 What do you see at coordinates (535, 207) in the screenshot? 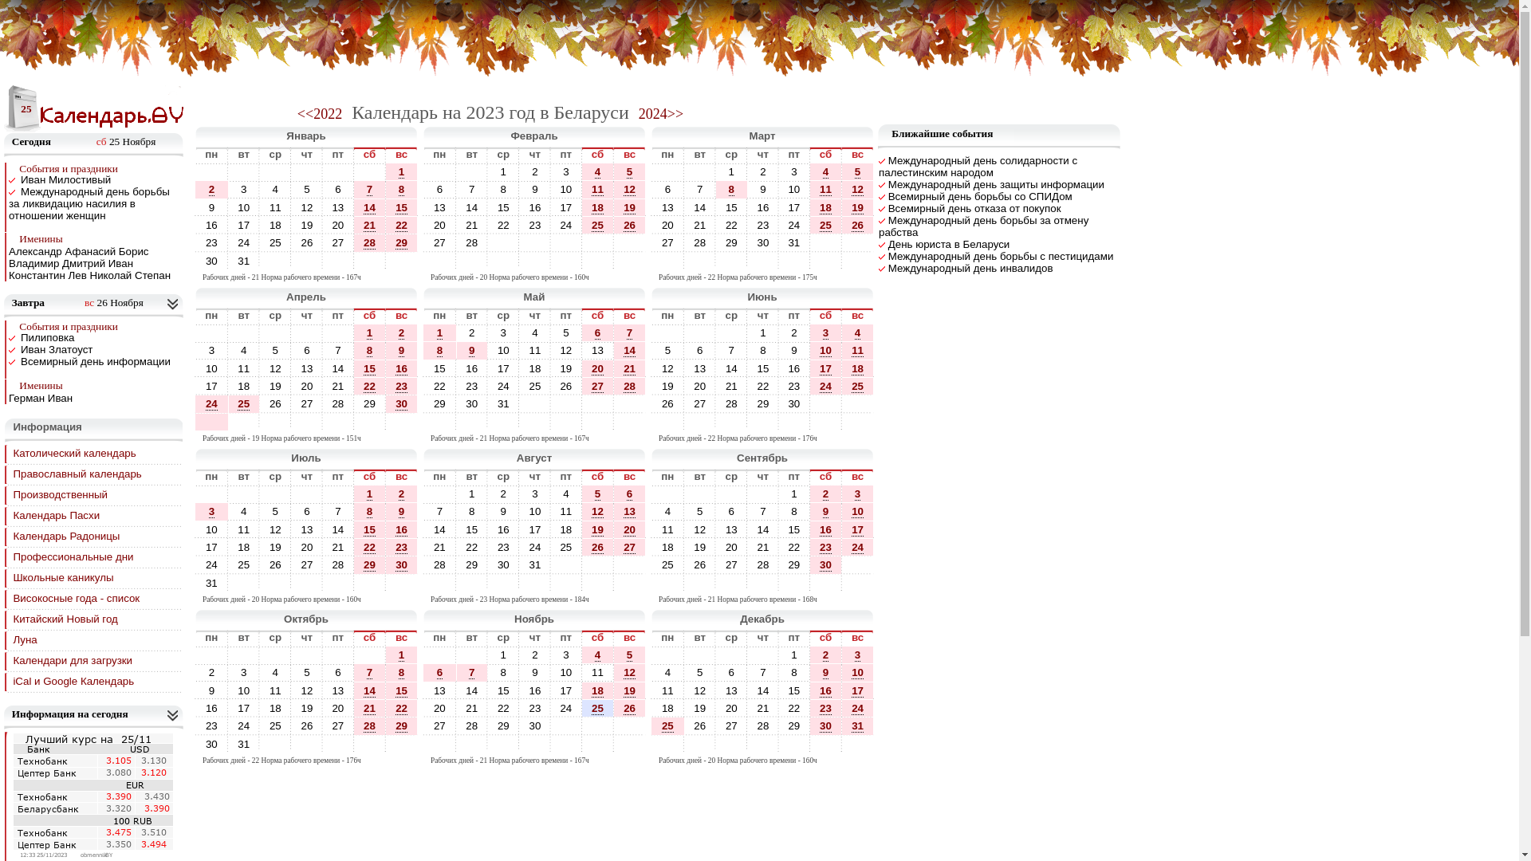
I see `16` at bounding box center [535, 207].